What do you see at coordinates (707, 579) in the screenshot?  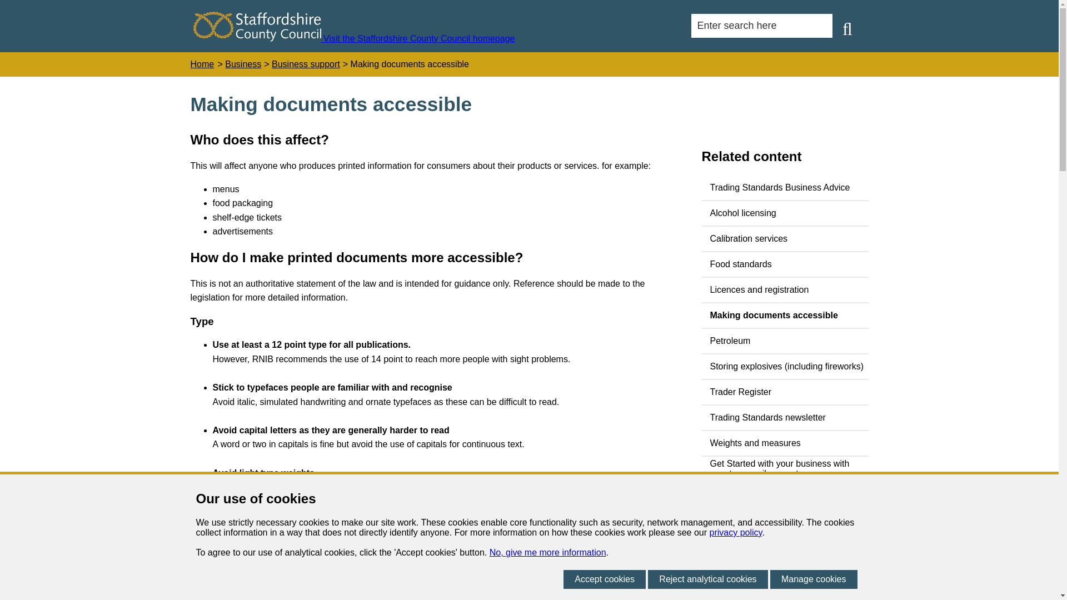 I see `Reject analytical cookies` at bounding box center [707, 579].